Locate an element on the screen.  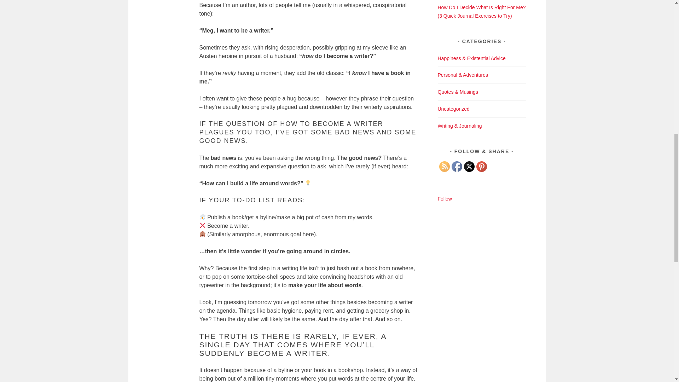
Twitter is located at coordinates (469, 166).